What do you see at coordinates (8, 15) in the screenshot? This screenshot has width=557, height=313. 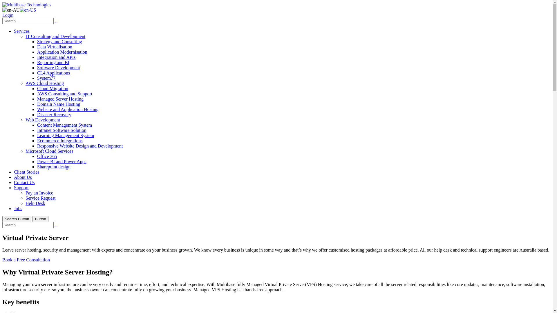 I see `Login` at bounding box center [8, 15].